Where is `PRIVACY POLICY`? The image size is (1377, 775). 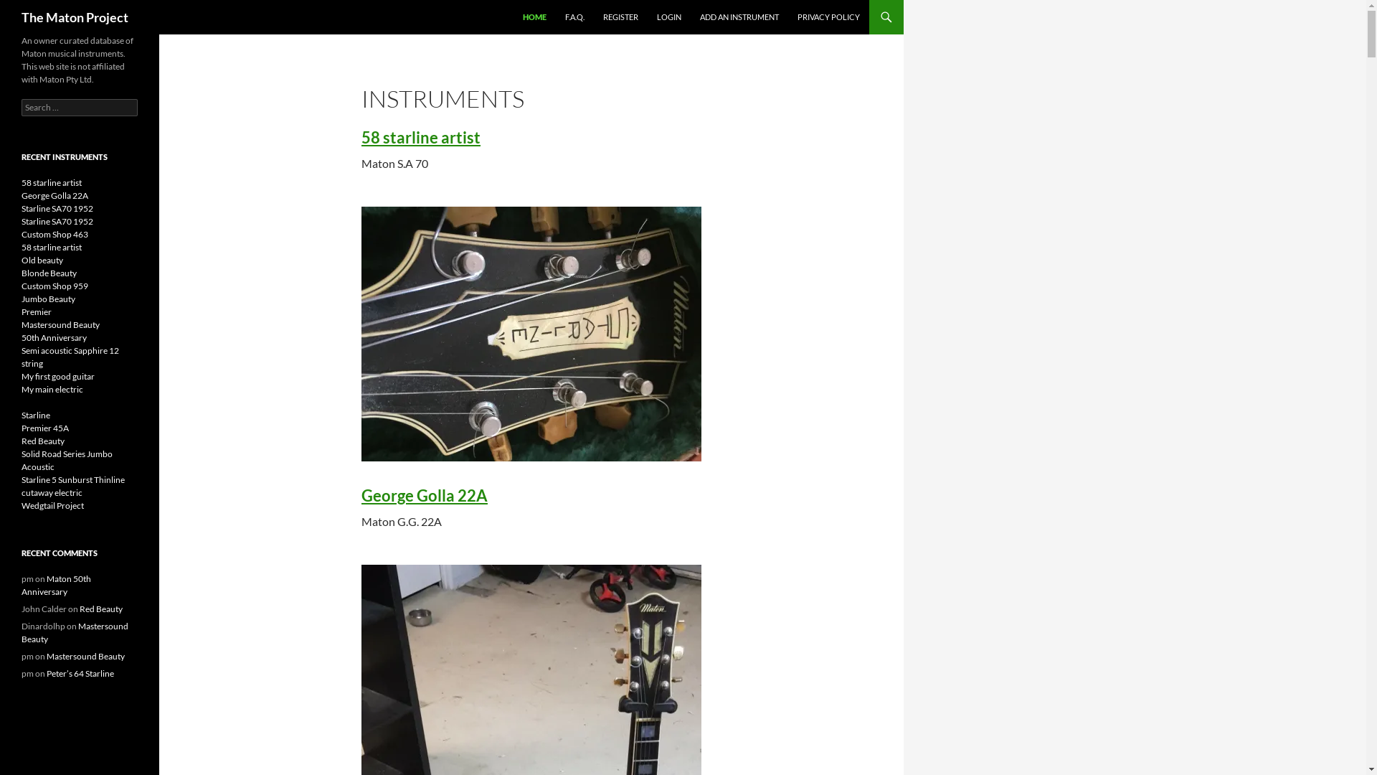
PRIVACY POLICY is located at coordinates (829, 17).